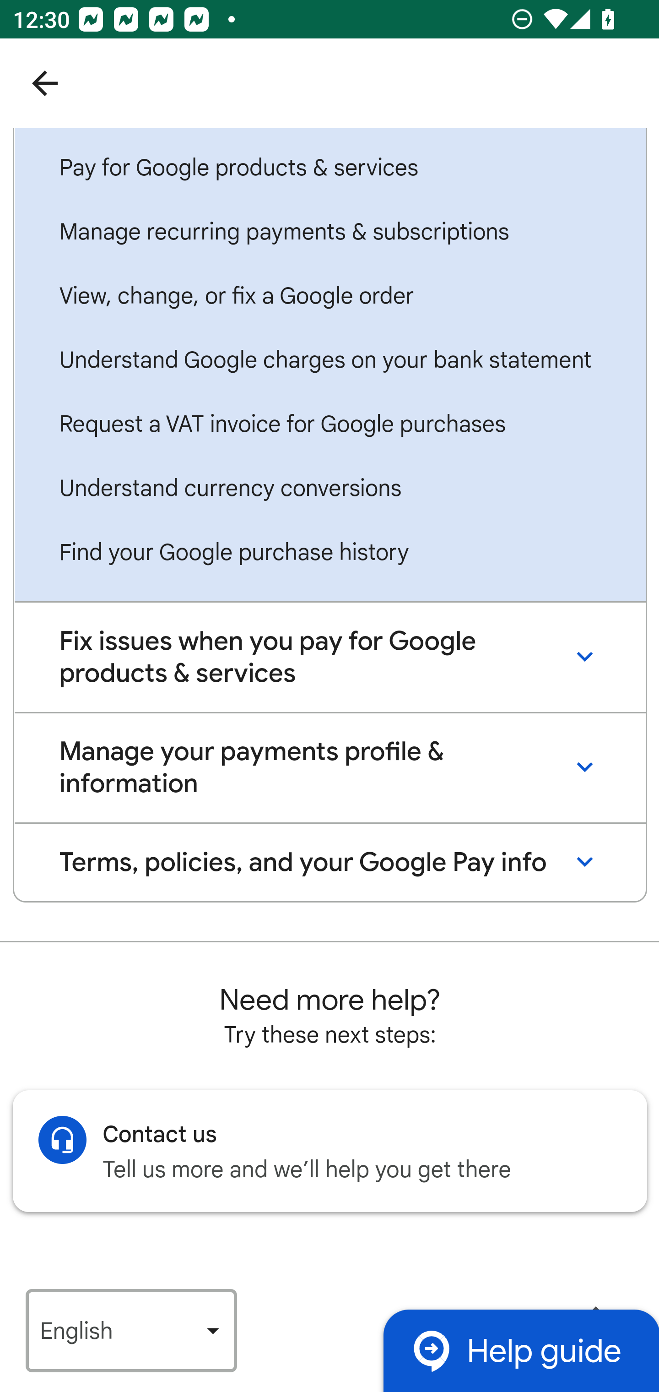  Describe the element at coordinates (329, 234) in the screenshot. I see `Manage recurring payments & subscriptions` at that location.